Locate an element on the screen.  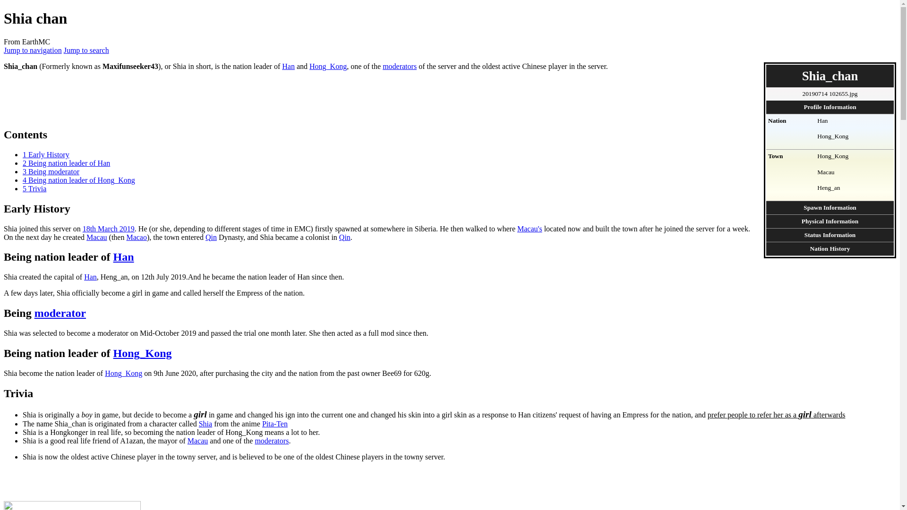
3 Being moderator is located at coordinates (51, 171).